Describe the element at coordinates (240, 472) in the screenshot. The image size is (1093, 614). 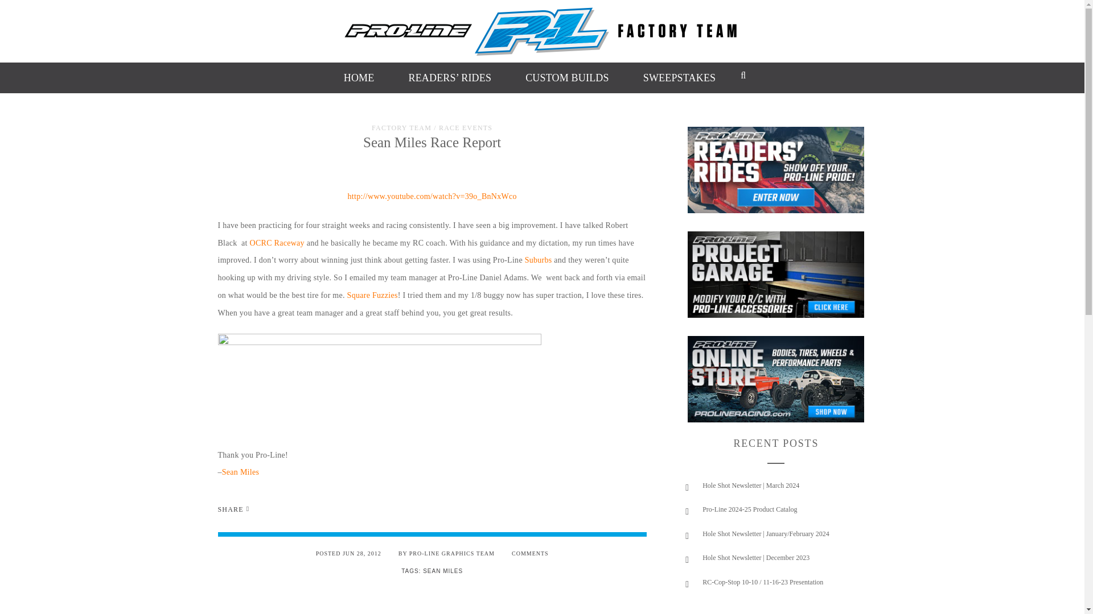
I see `Sean Miles` at that location.